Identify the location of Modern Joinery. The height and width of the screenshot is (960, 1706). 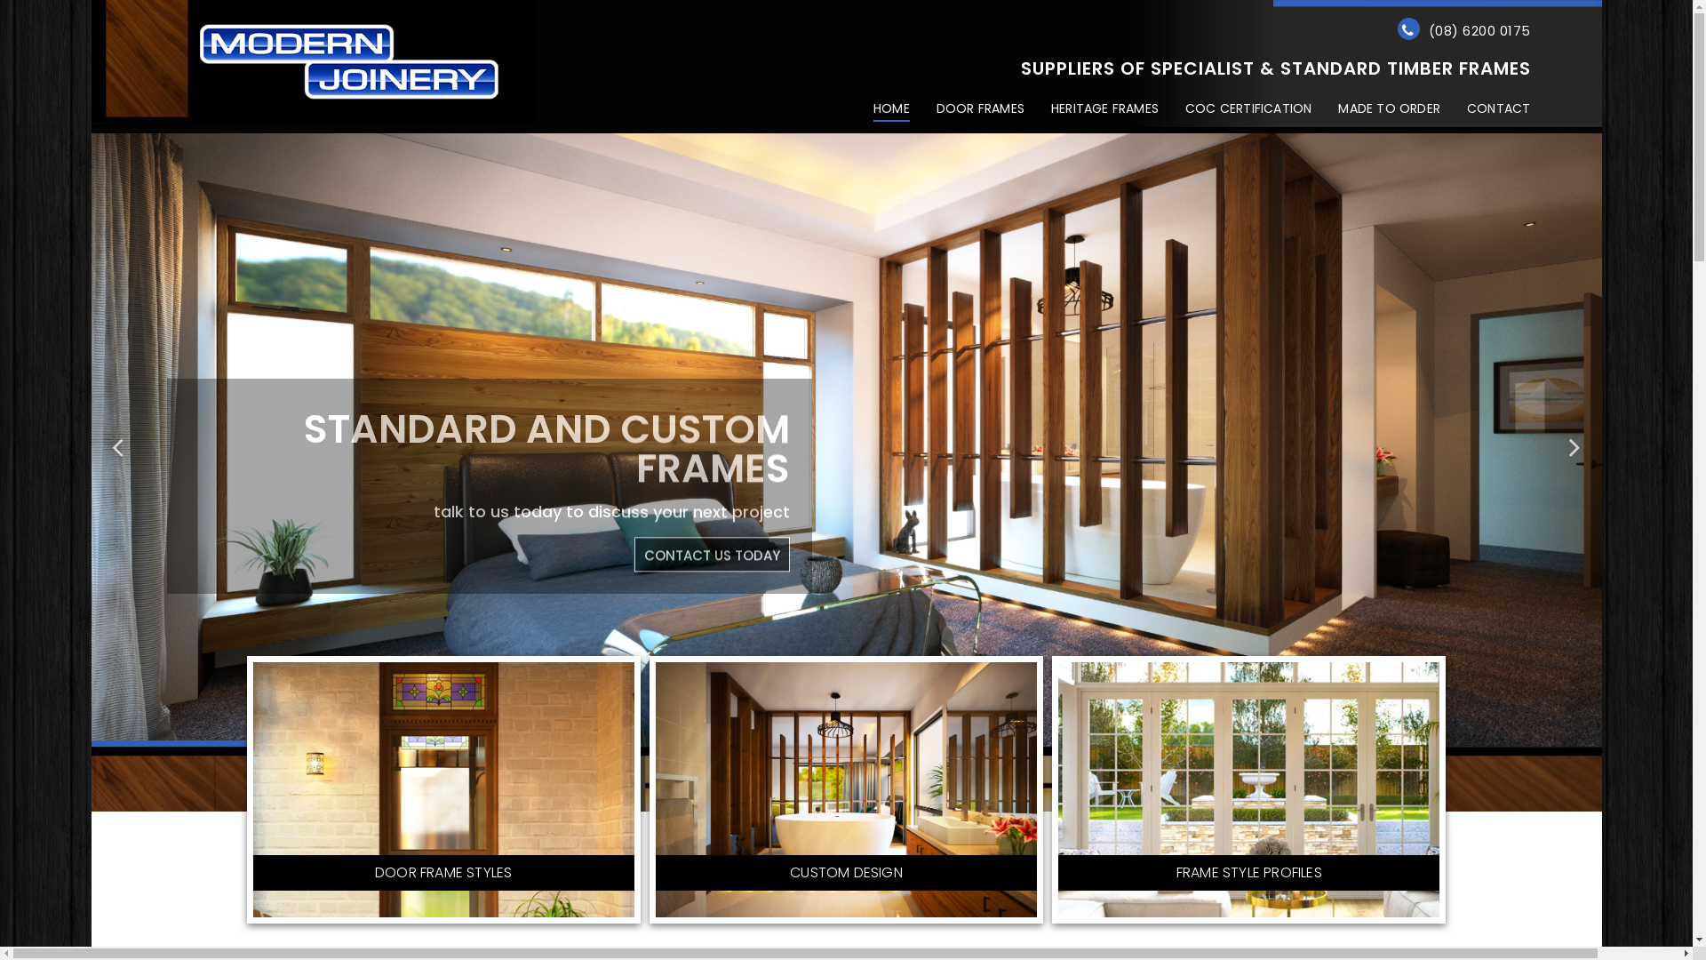
(313, 60).